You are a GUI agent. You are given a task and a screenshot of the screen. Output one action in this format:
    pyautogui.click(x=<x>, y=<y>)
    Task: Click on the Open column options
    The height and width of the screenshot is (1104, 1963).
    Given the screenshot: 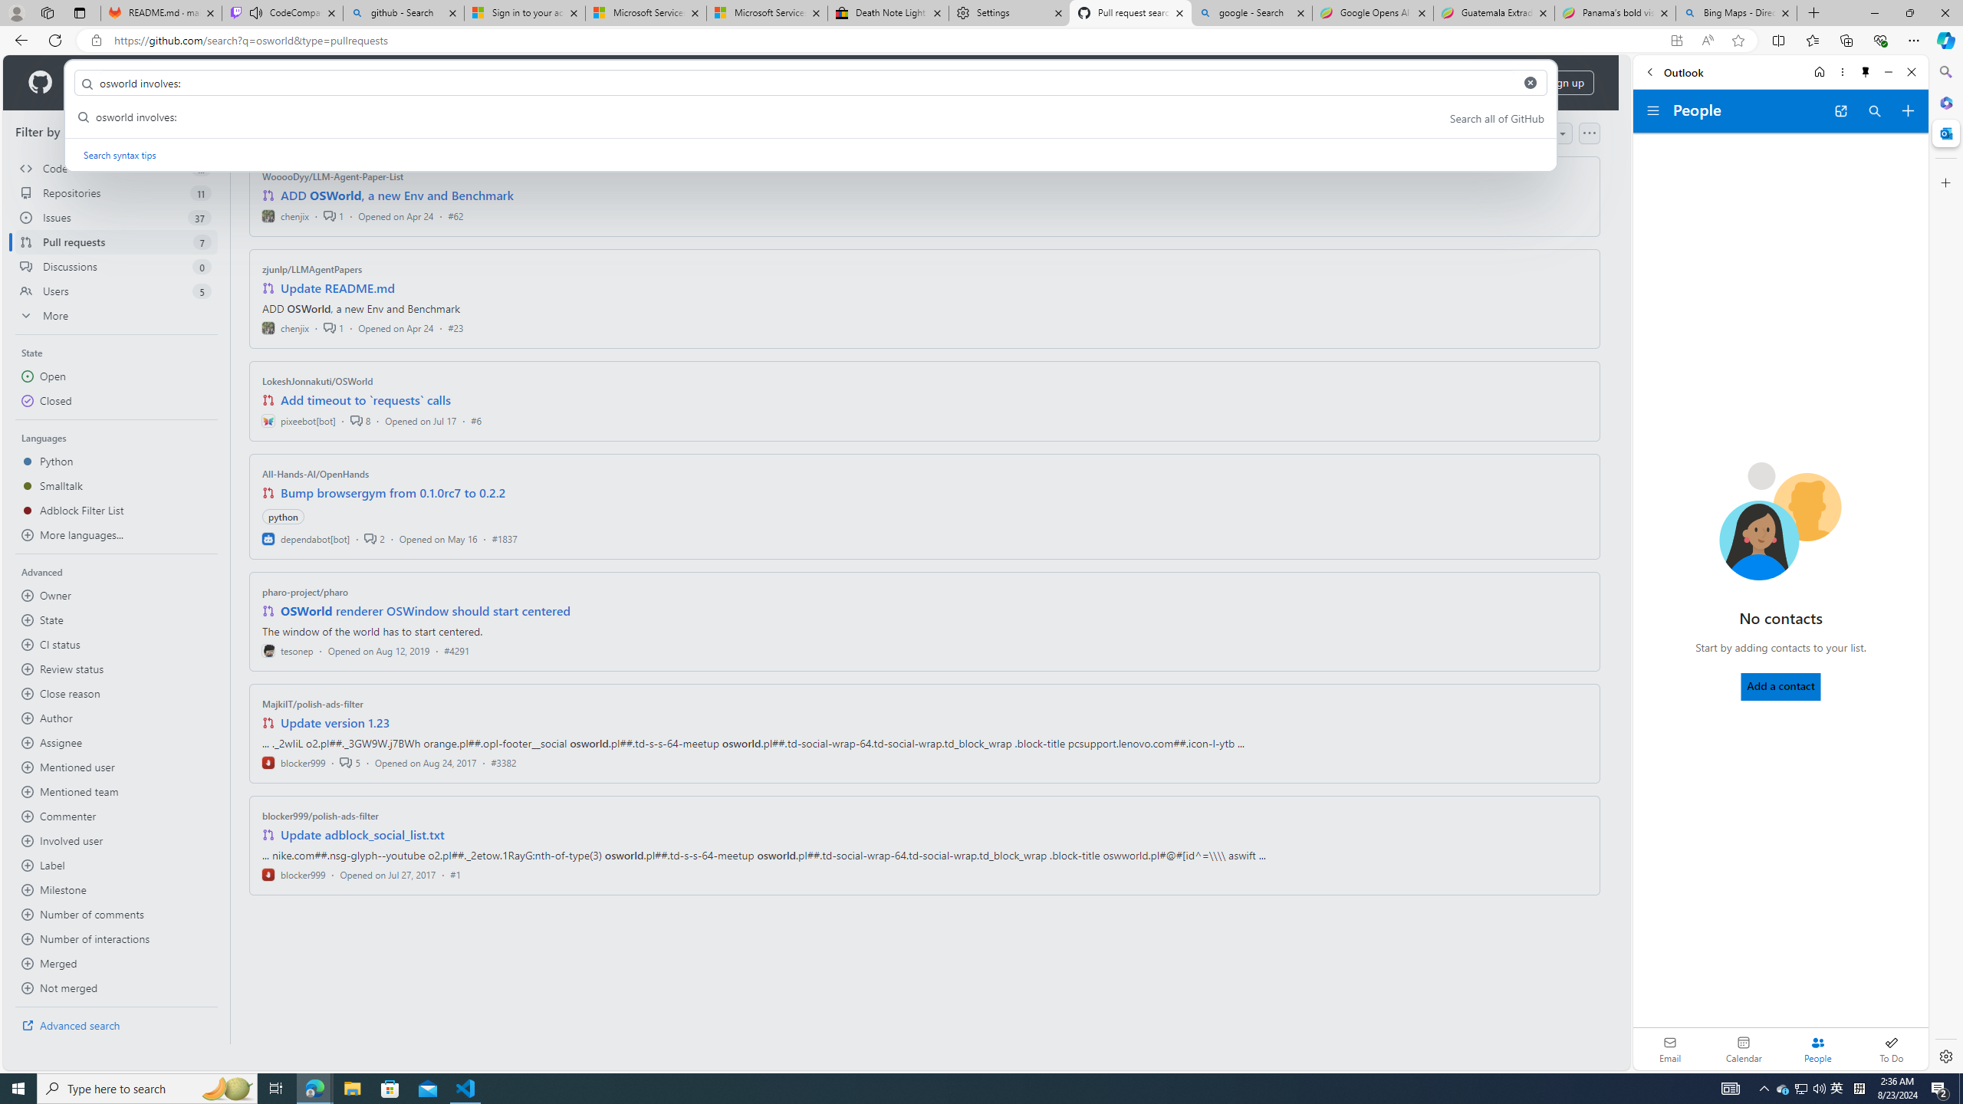 What is the action you would take?
    pyautogui.click(x=1589, y=133)
    